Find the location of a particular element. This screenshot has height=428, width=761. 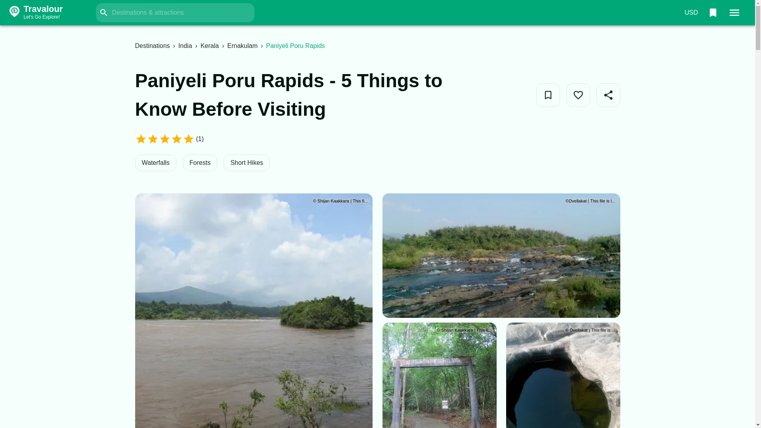

Destinations is located at coordinates (152, 46).